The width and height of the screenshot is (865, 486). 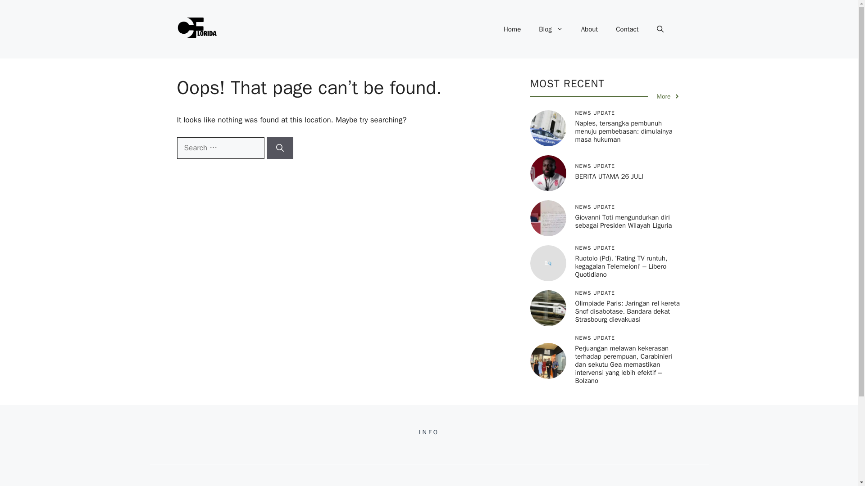 I want to click on Contact, so click(x=627, y=29).